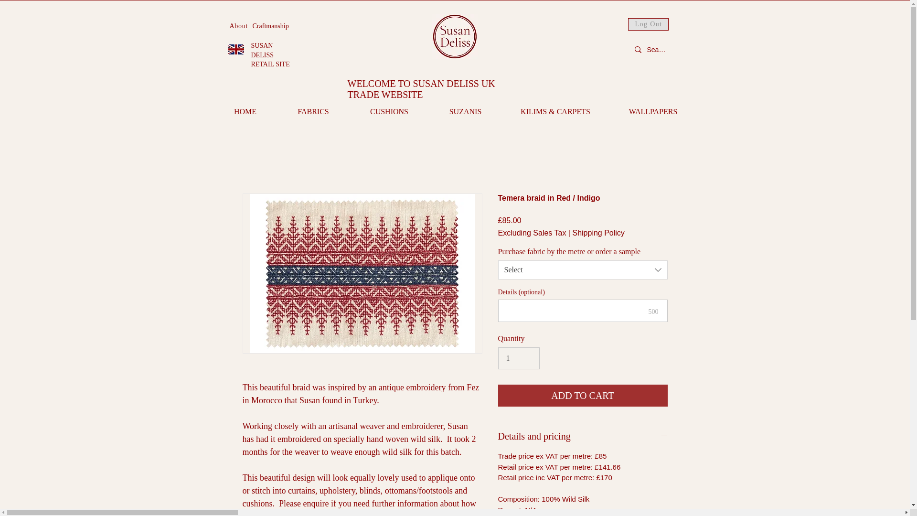 The width and height of the screenshot is (917, 516). I want to click on Select, so click(583, 270).